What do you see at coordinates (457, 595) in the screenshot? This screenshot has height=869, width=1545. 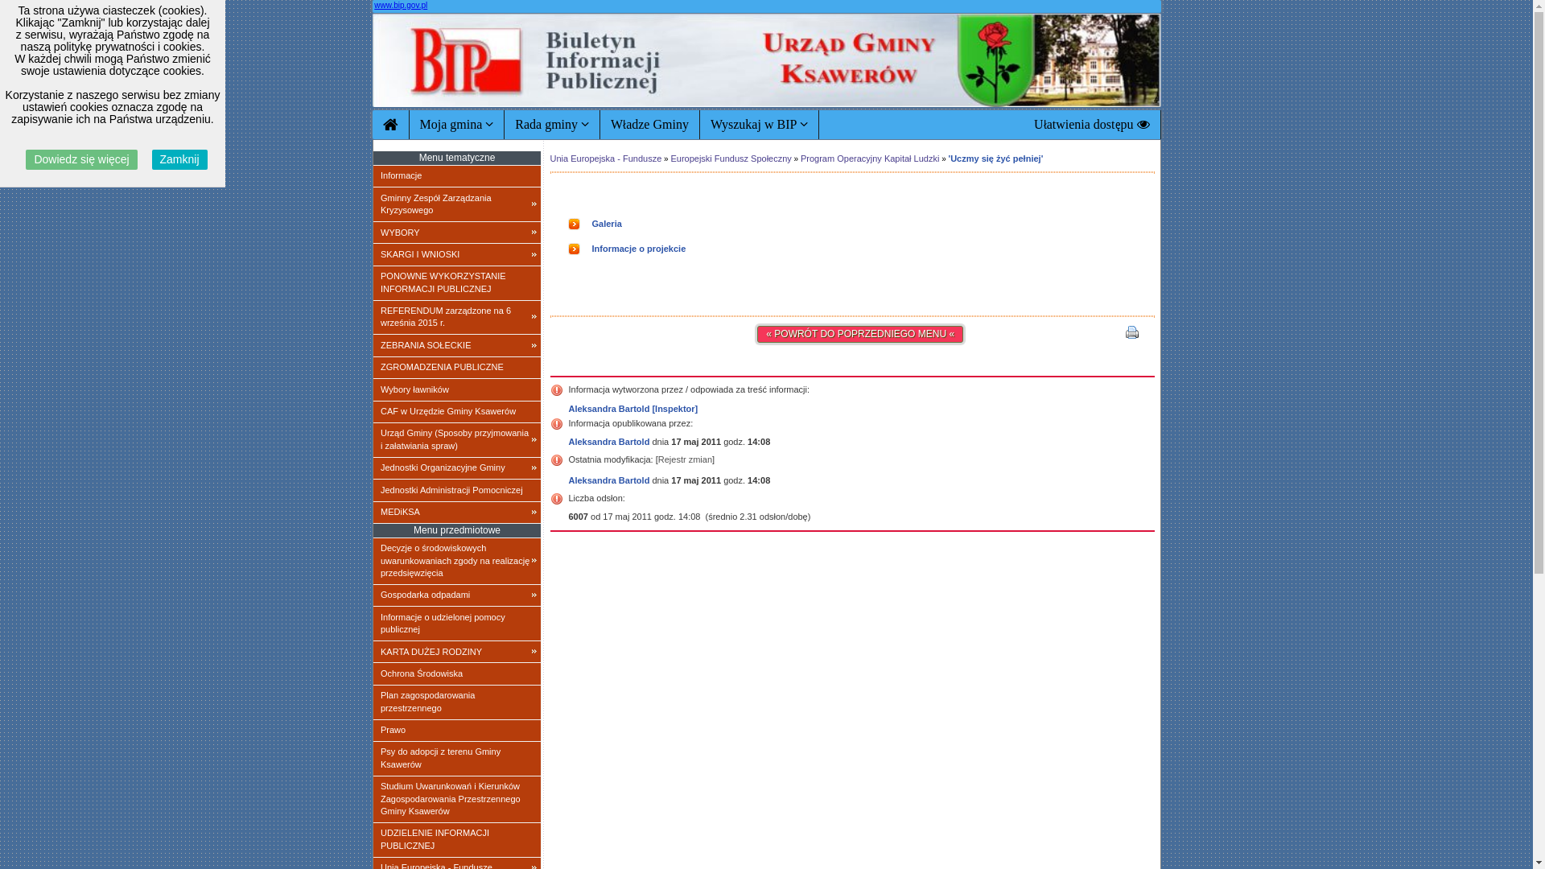 I see `Gospodarka odpadami` at bounding box center [457, 595].